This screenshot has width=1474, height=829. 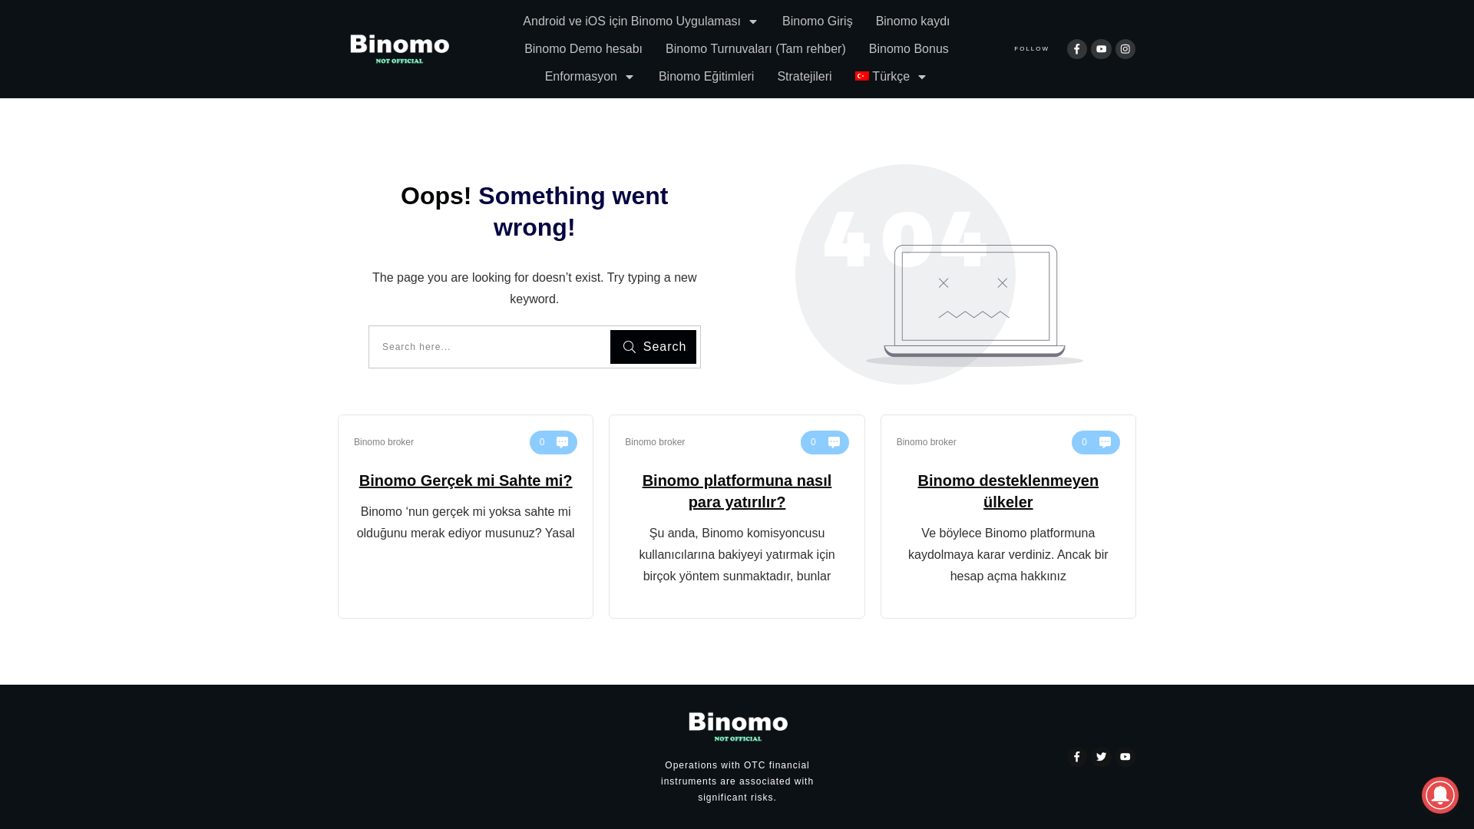 I want to click on Binomo broker, so click(x=927, y=442).